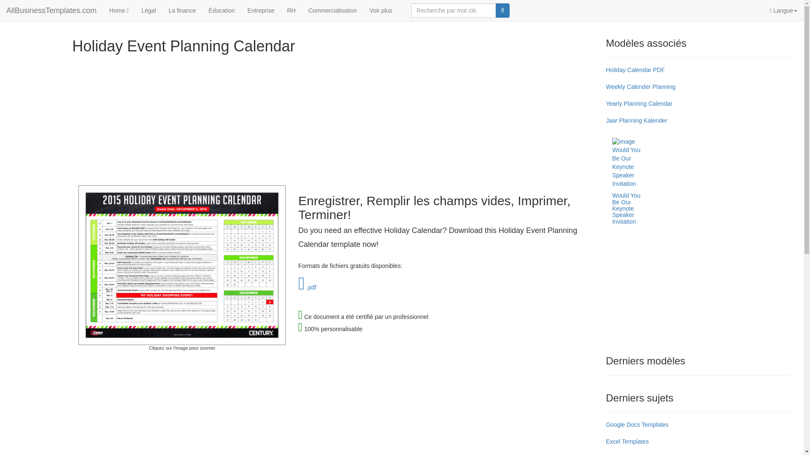  What do you see at coordinates (307, 287) in the screenshot?
I see `.pdf` at bounding box center [307, 287].